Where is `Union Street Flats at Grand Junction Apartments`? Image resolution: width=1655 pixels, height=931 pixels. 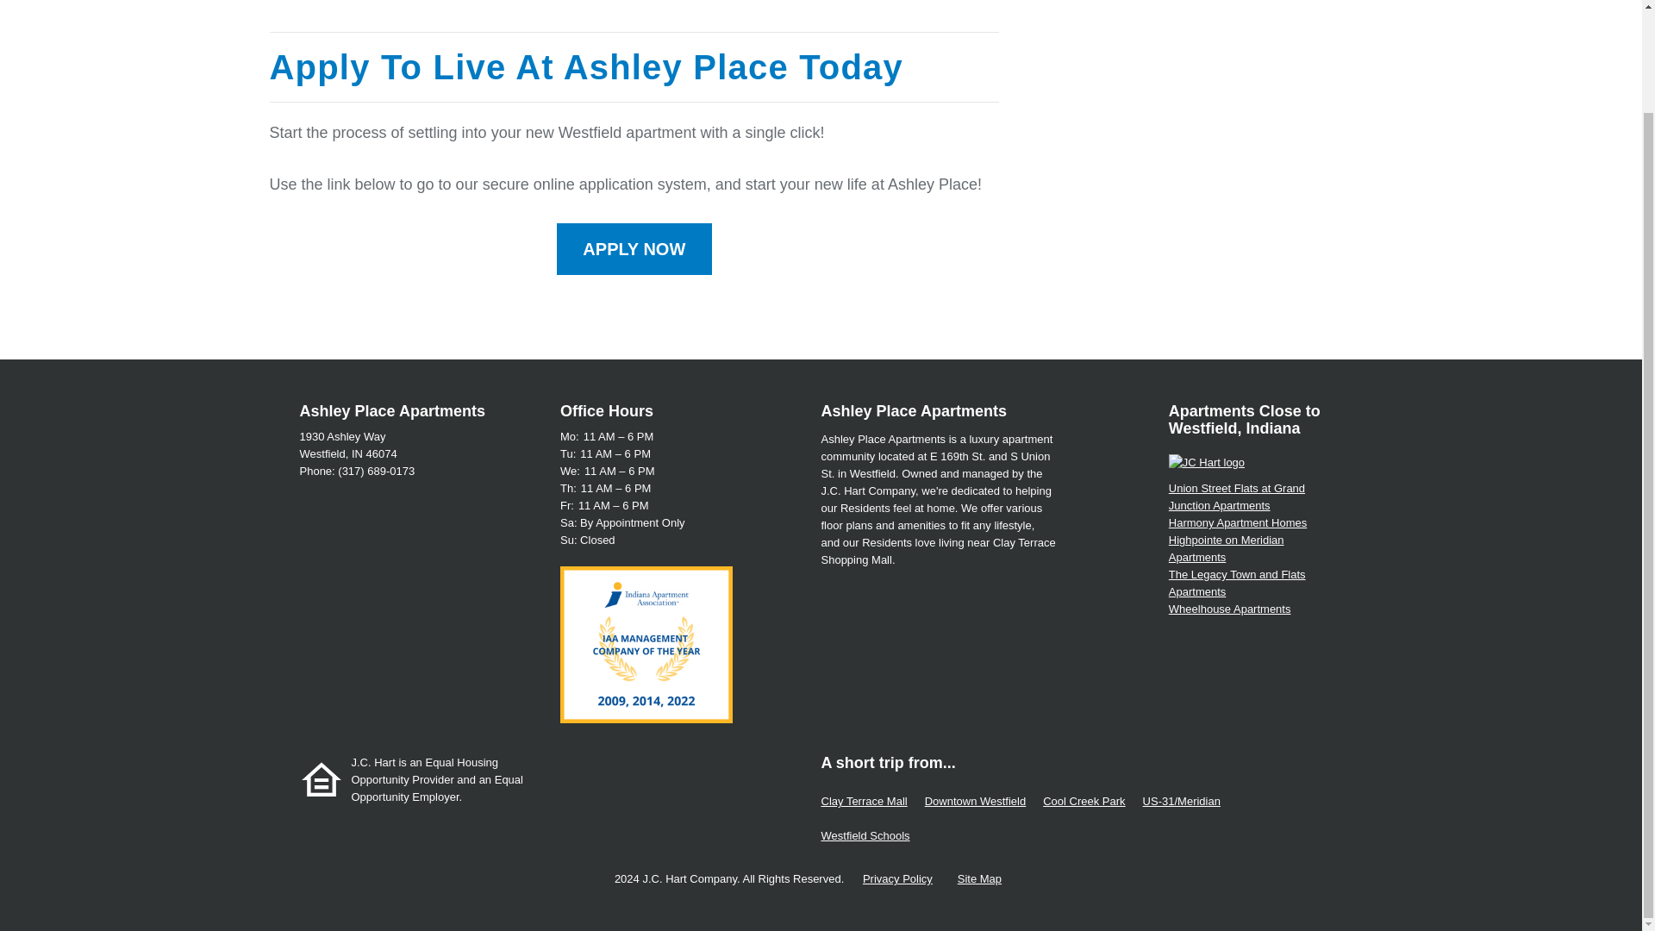 Union Street Flats at Grand Junction Apartments is located at coordinates (1236, 497).